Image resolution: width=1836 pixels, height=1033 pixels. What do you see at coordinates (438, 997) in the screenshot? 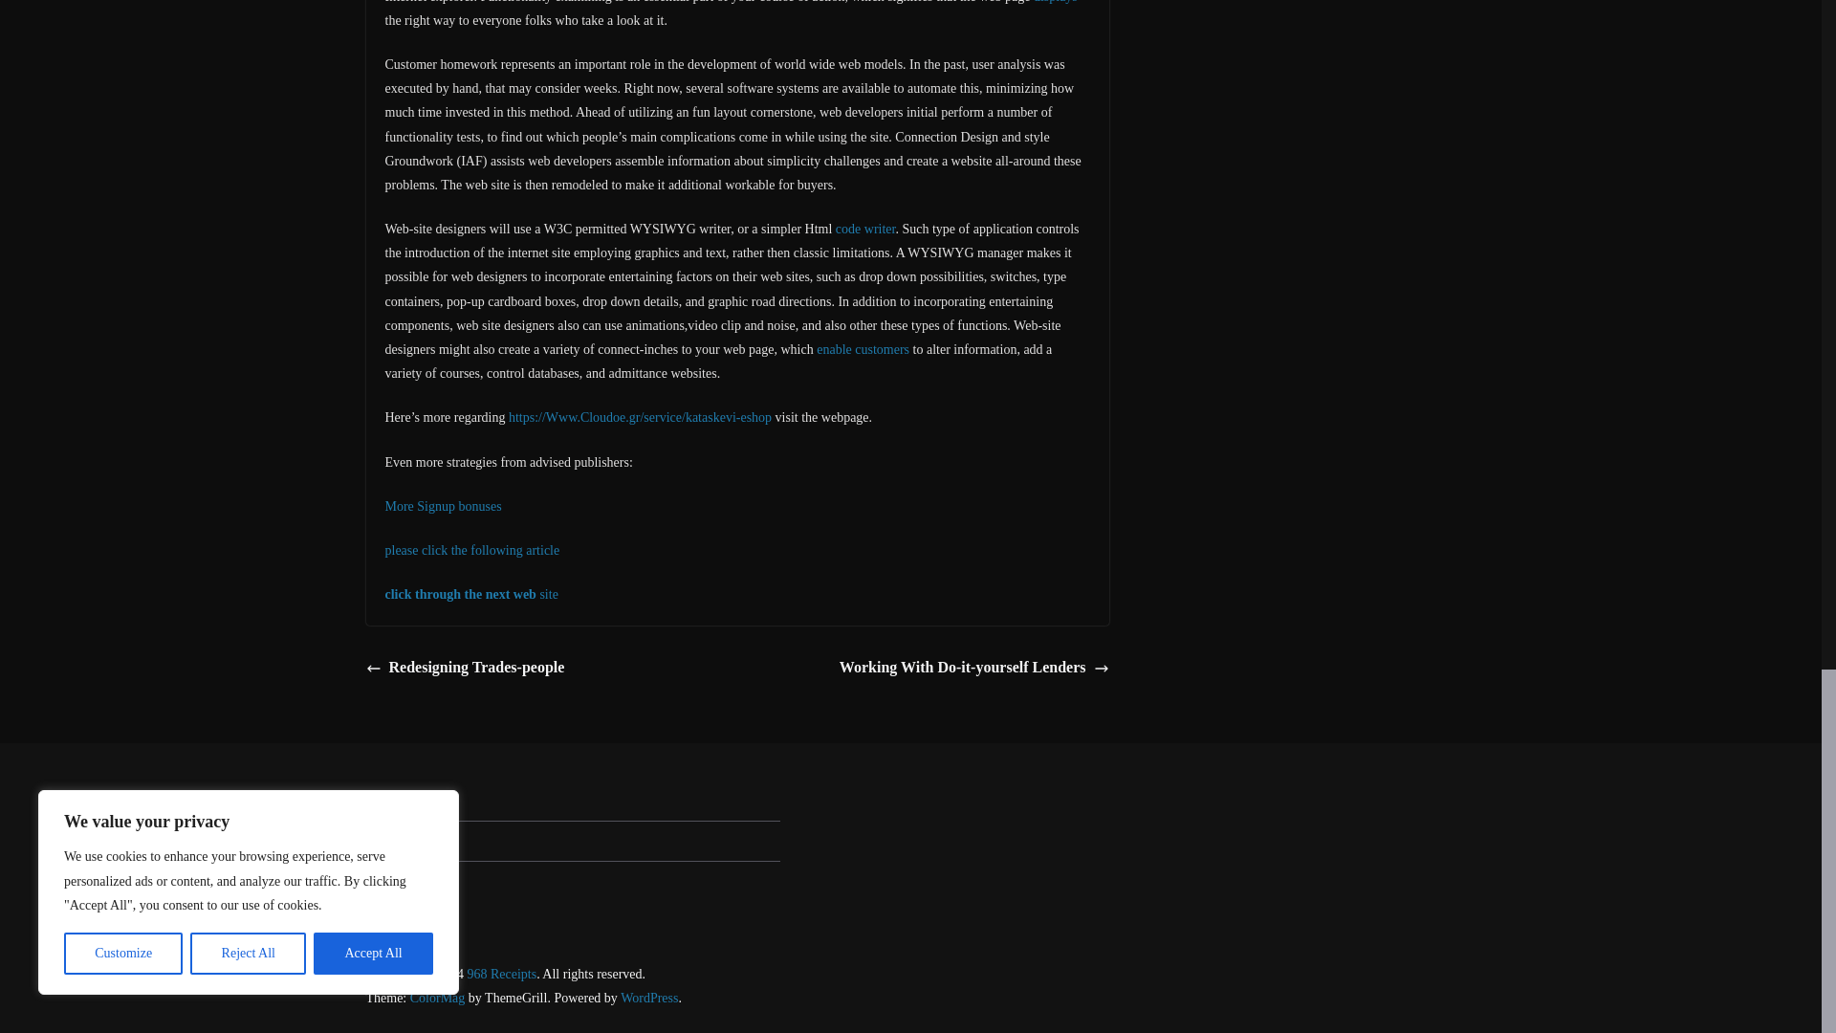
I see `ColorMag` at bounding box center [438, 997].